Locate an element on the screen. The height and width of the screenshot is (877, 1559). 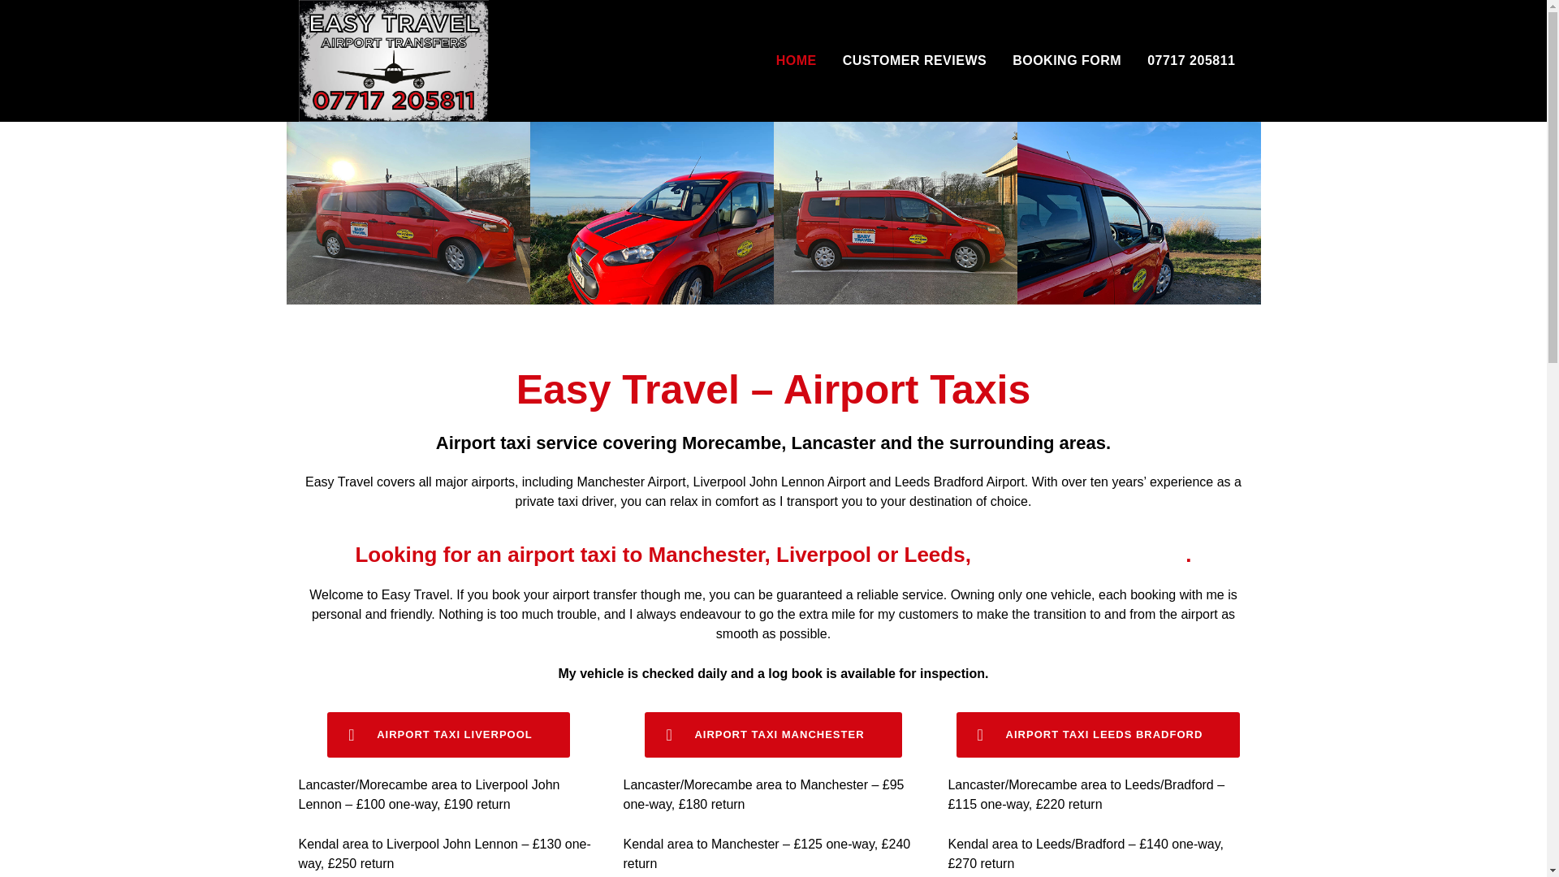
Booking Form is located at coordinates (773, 734).